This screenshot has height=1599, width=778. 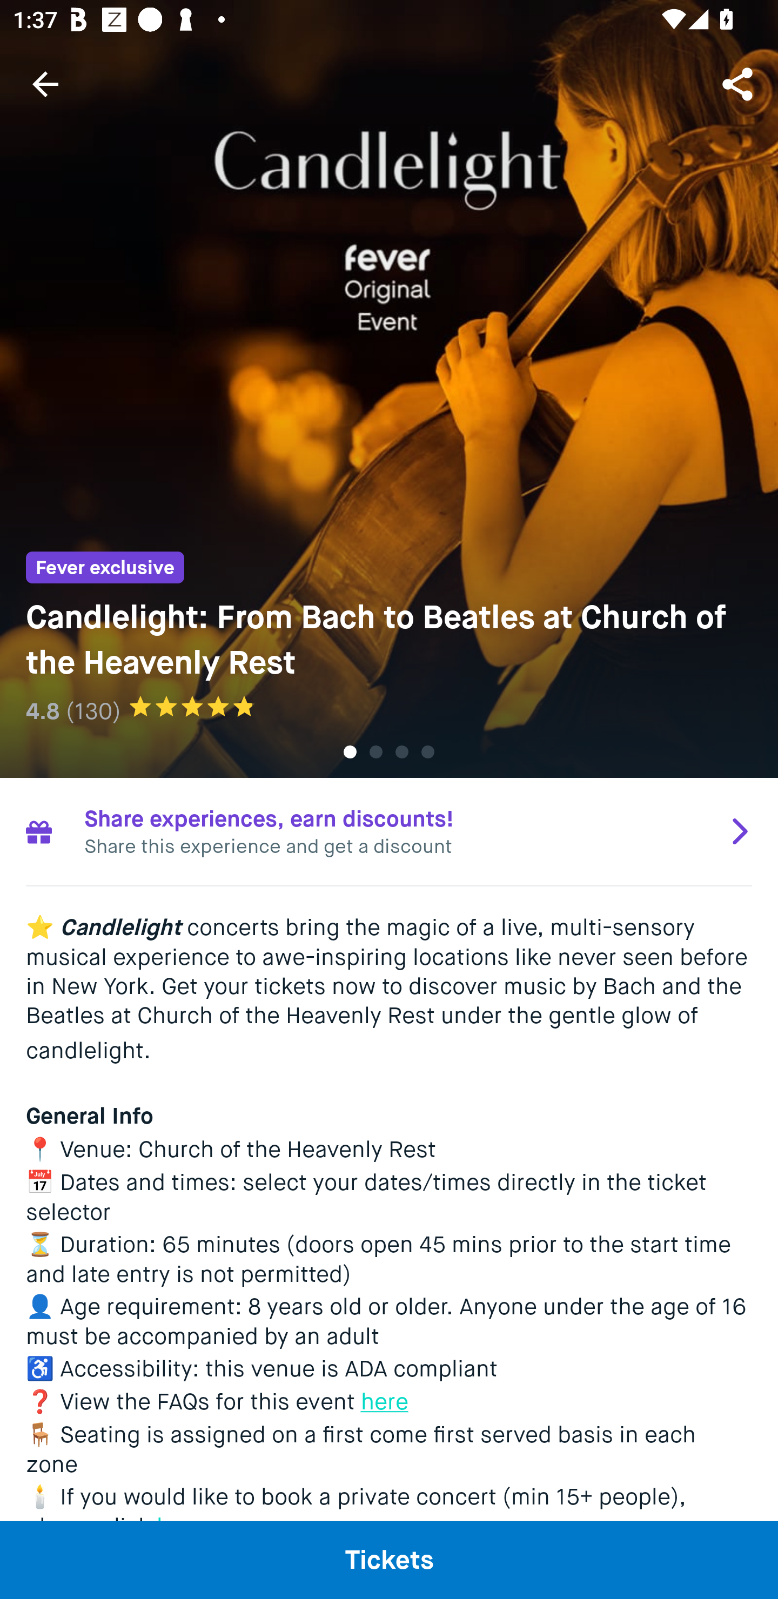 What do you see at coordinates (93, 711) in the screenshot?
I see `(130)` at bounding box center [93, 711].